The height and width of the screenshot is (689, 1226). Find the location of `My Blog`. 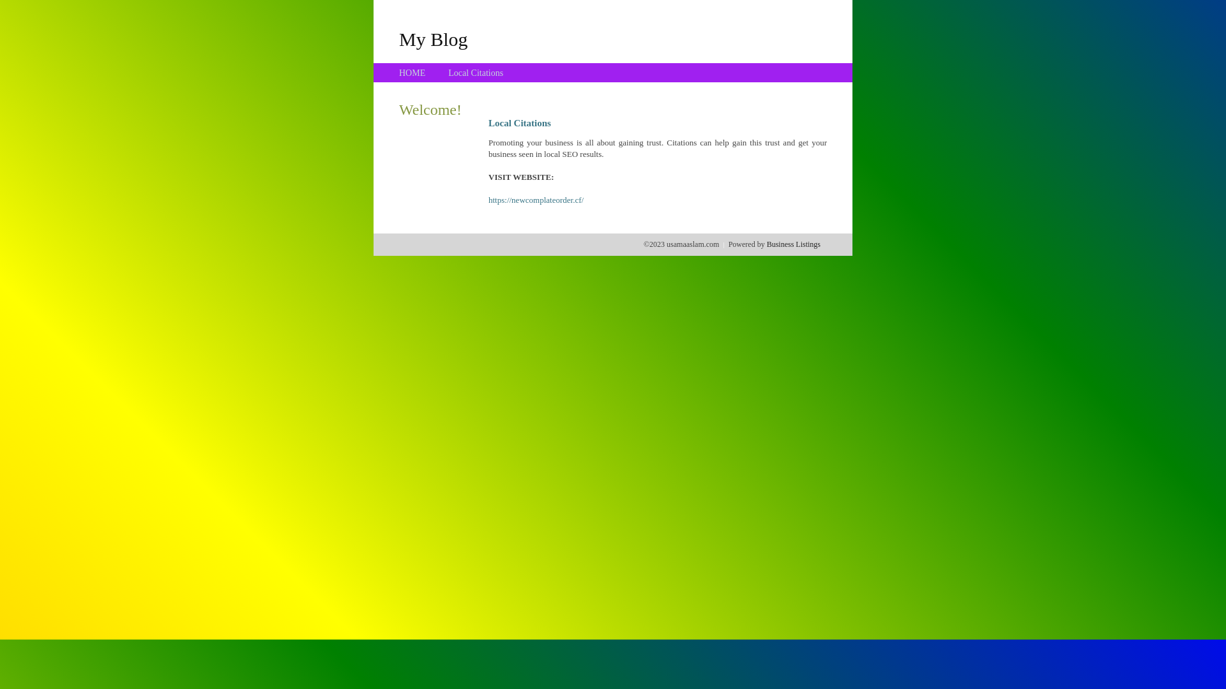

My Blog is located at coordinates (434, 39).